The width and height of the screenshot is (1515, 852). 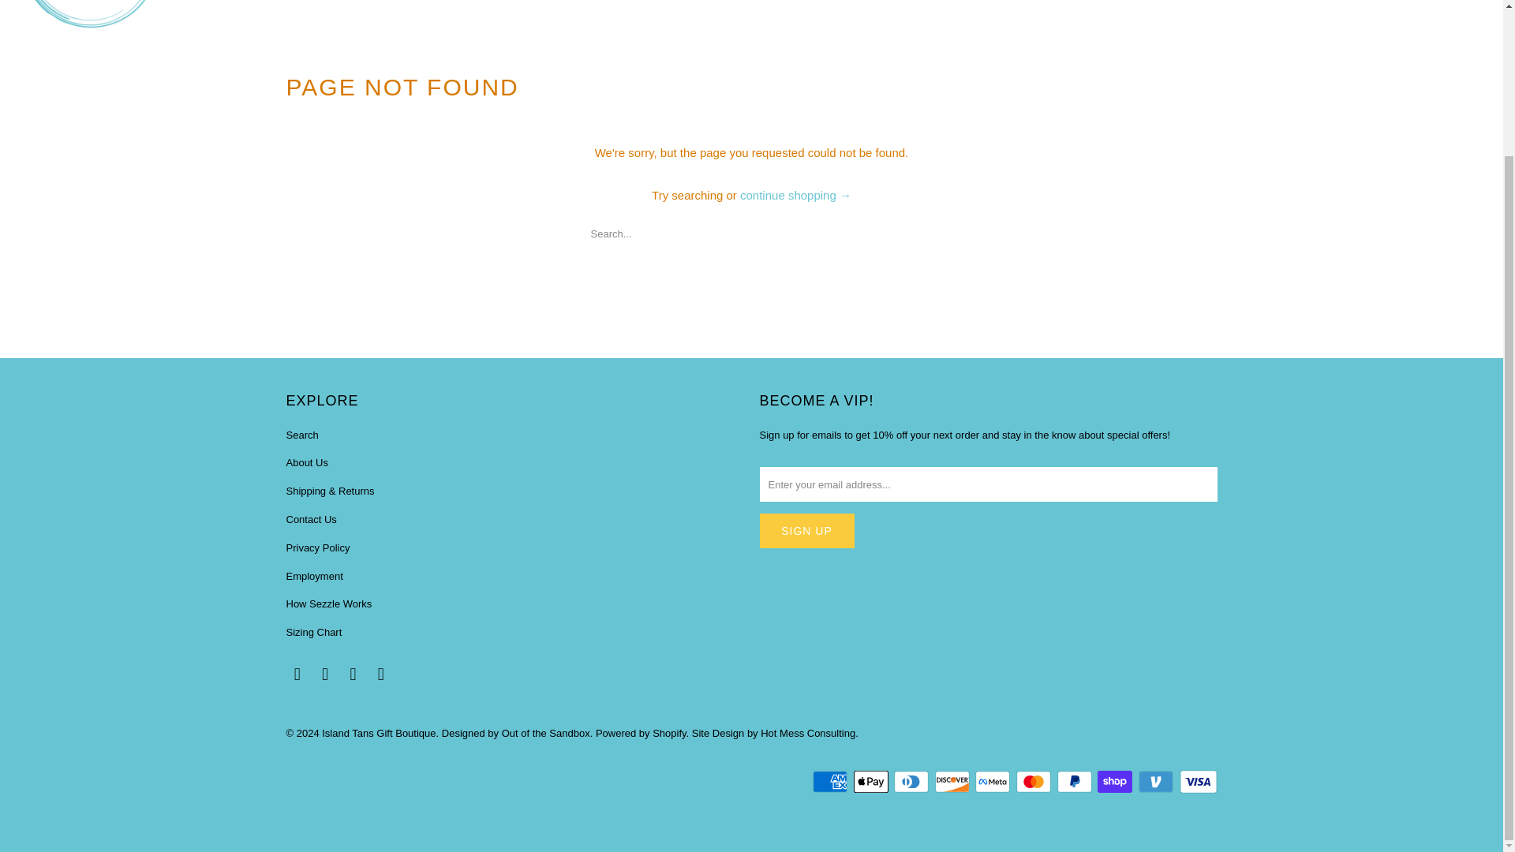 What do you see at coordinates (994, 781) in the screenshot?
I see `Meta Pay` at bounding box center [994, 781].